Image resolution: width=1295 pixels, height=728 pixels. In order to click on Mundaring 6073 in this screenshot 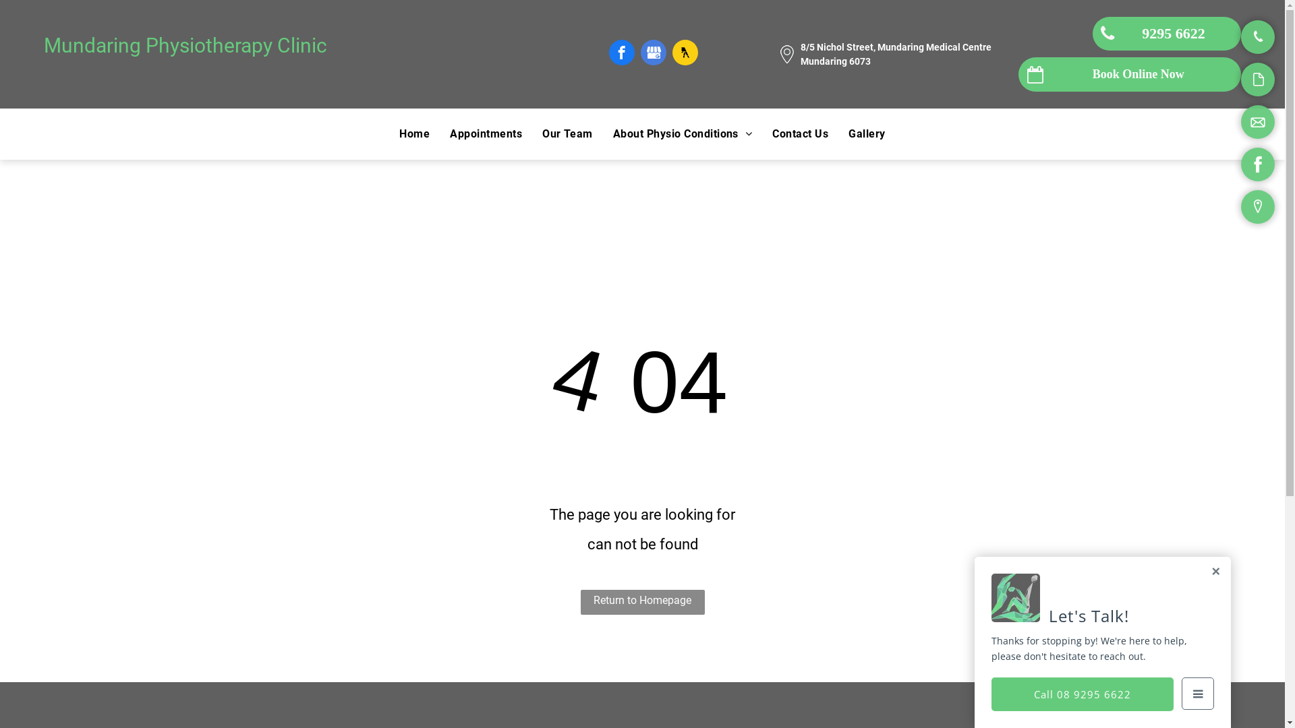, I will do `click(836, 61)`.